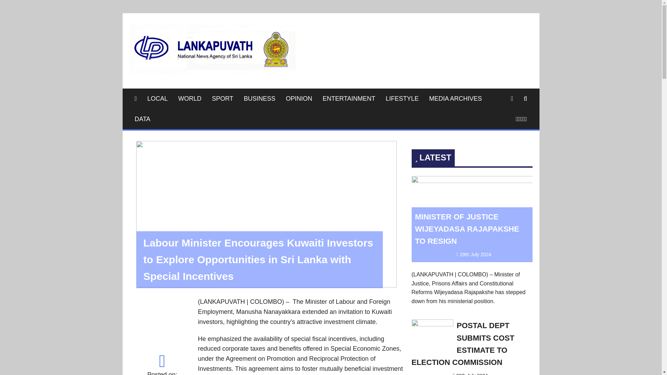 The height and width of the screenshot is (375, 667). I want to click on Postal Dept submits cost estimate to Election Commission, so click(432, 324).